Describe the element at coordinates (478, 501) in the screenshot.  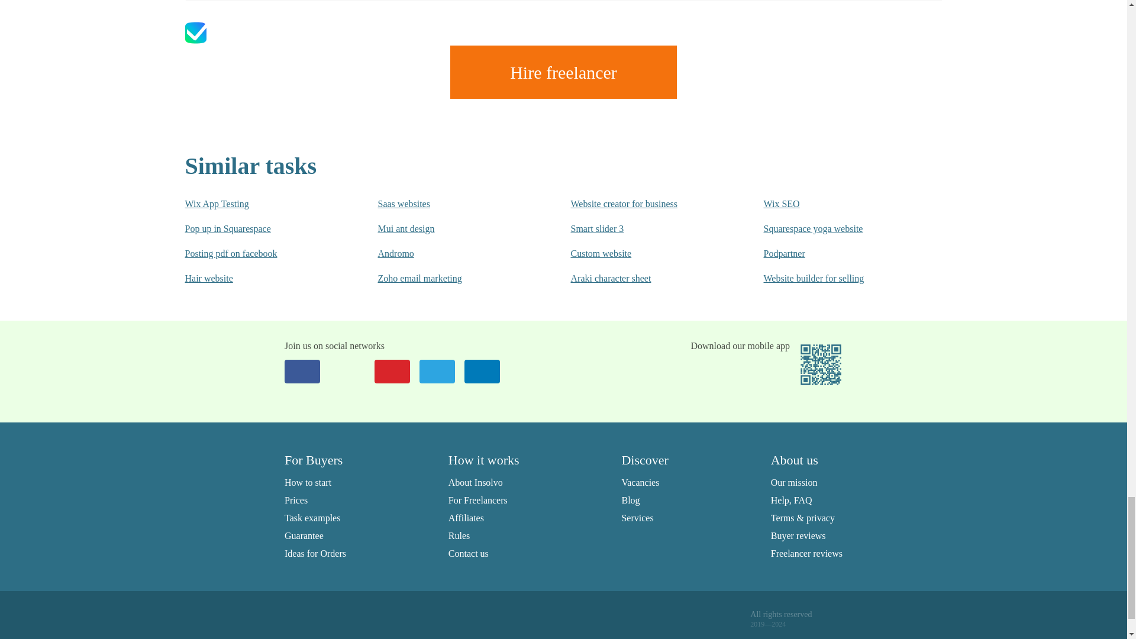
I see `For Freelancers` at that location.